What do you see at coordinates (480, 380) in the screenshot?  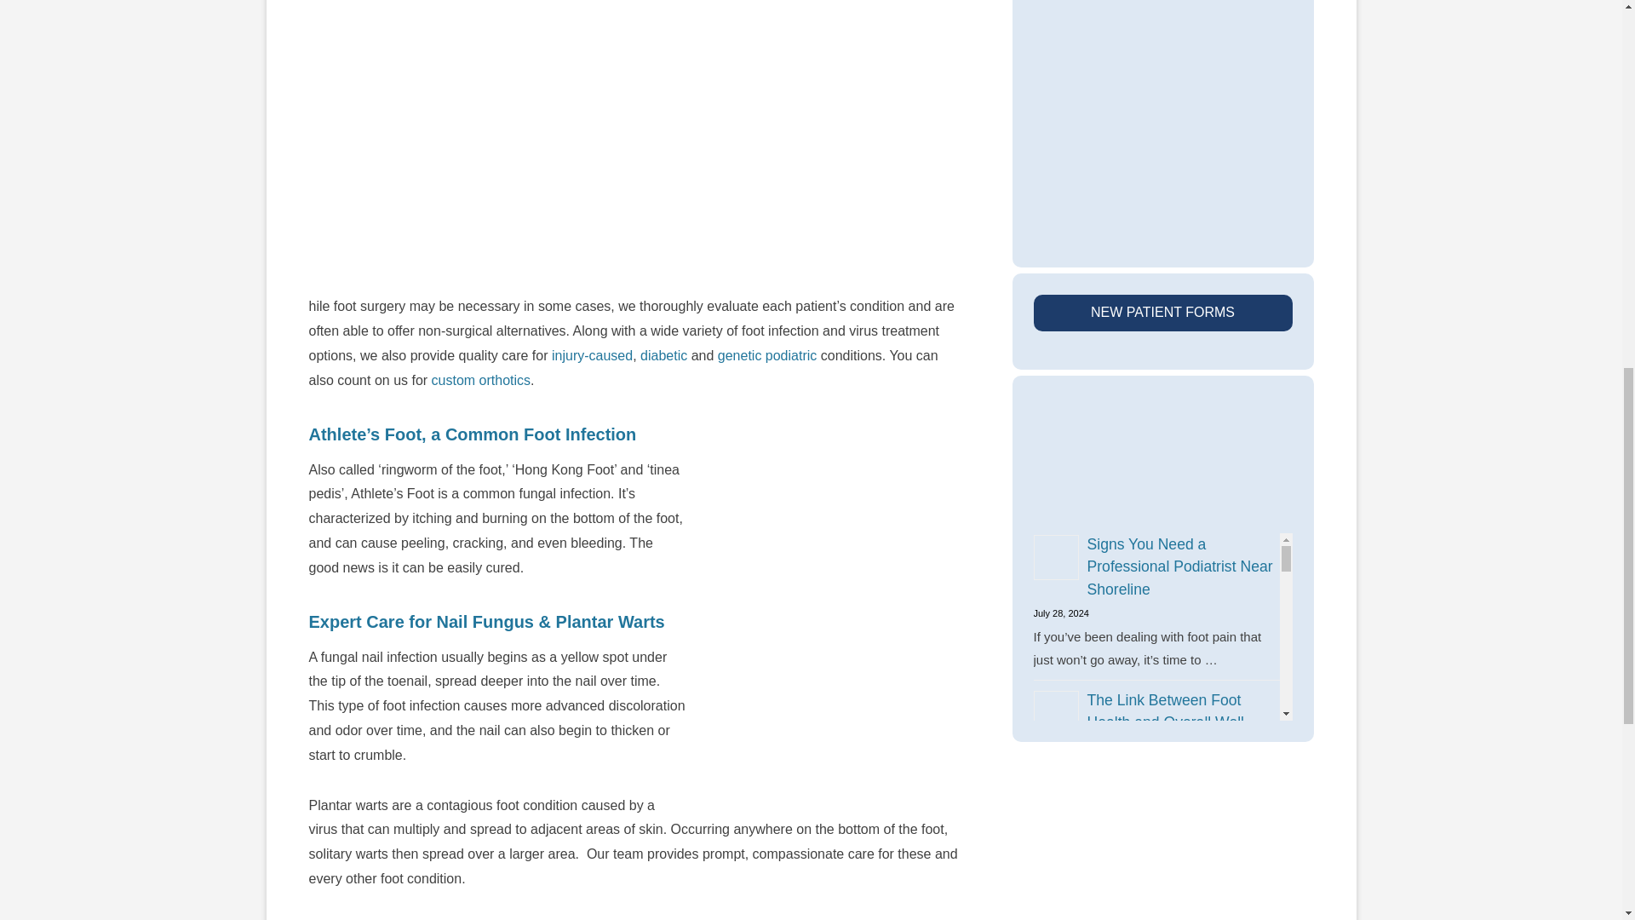 I see `custom orthotics` at bounding box center [480, 380].